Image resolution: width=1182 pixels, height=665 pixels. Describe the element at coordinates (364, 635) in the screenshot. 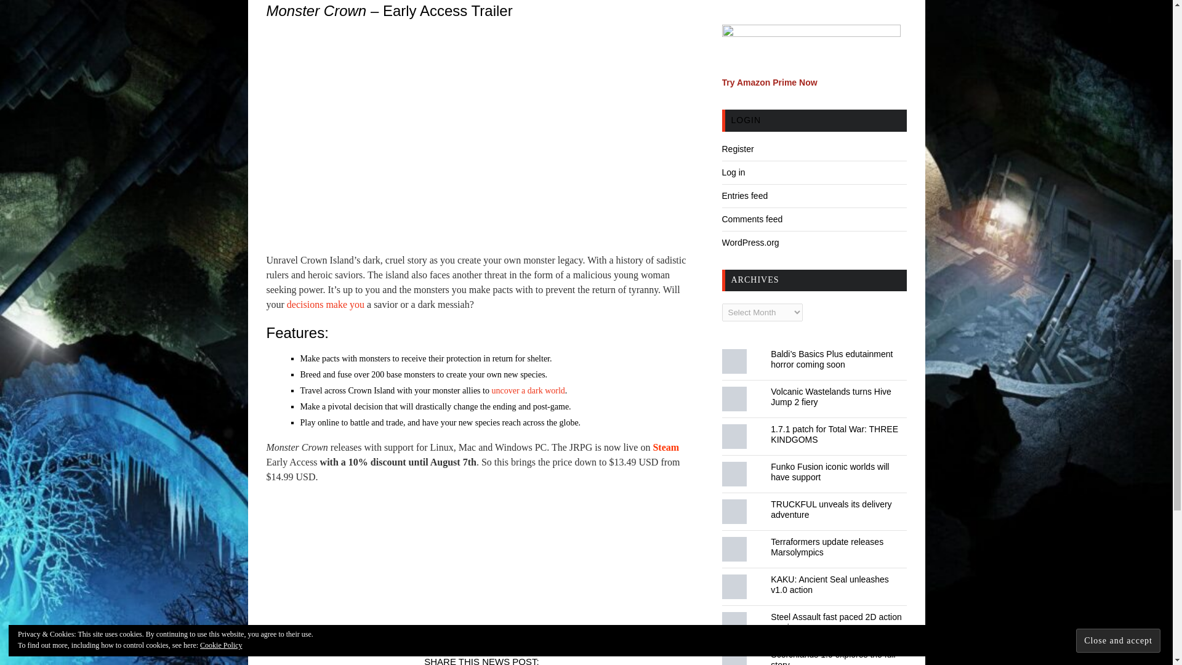

I see `EARLY ACCESS` at that location.